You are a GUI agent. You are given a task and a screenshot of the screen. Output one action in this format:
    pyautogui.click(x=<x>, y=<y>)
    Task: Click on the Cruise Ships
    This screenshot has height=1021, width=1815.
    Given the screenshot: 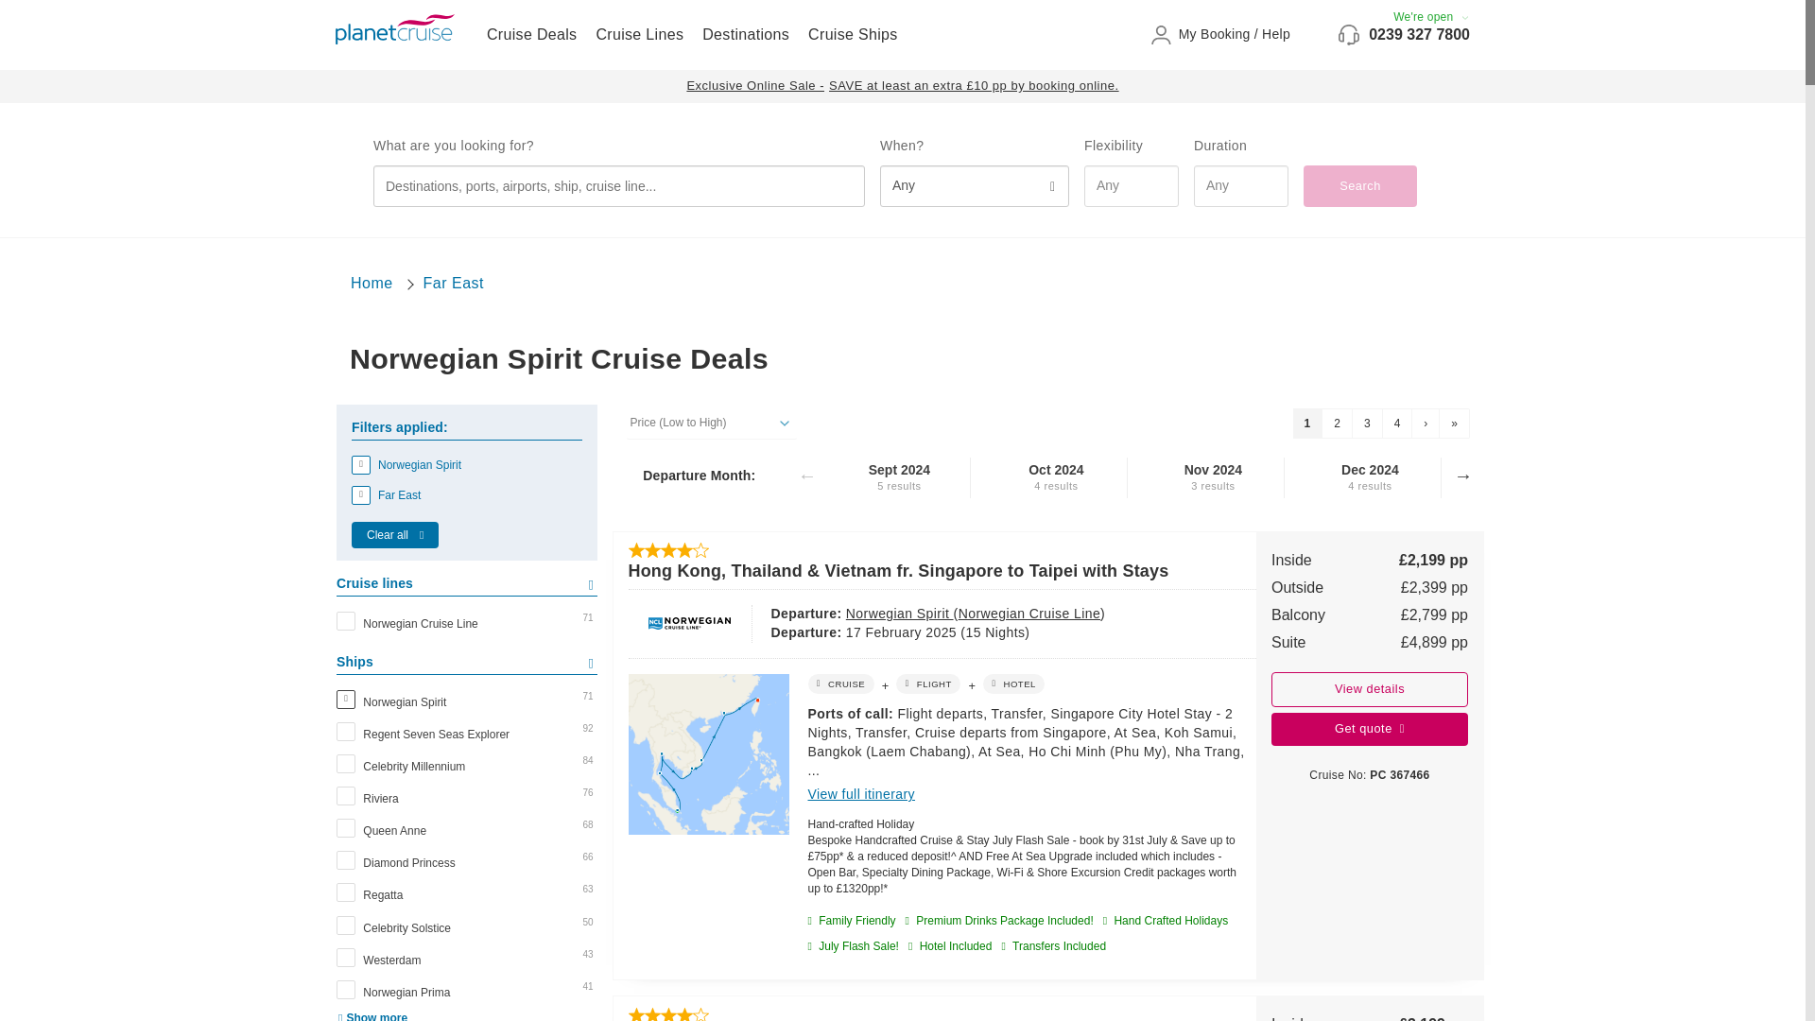 What is the action you would take?
    pyautogui.click(x=853, y=34)
    